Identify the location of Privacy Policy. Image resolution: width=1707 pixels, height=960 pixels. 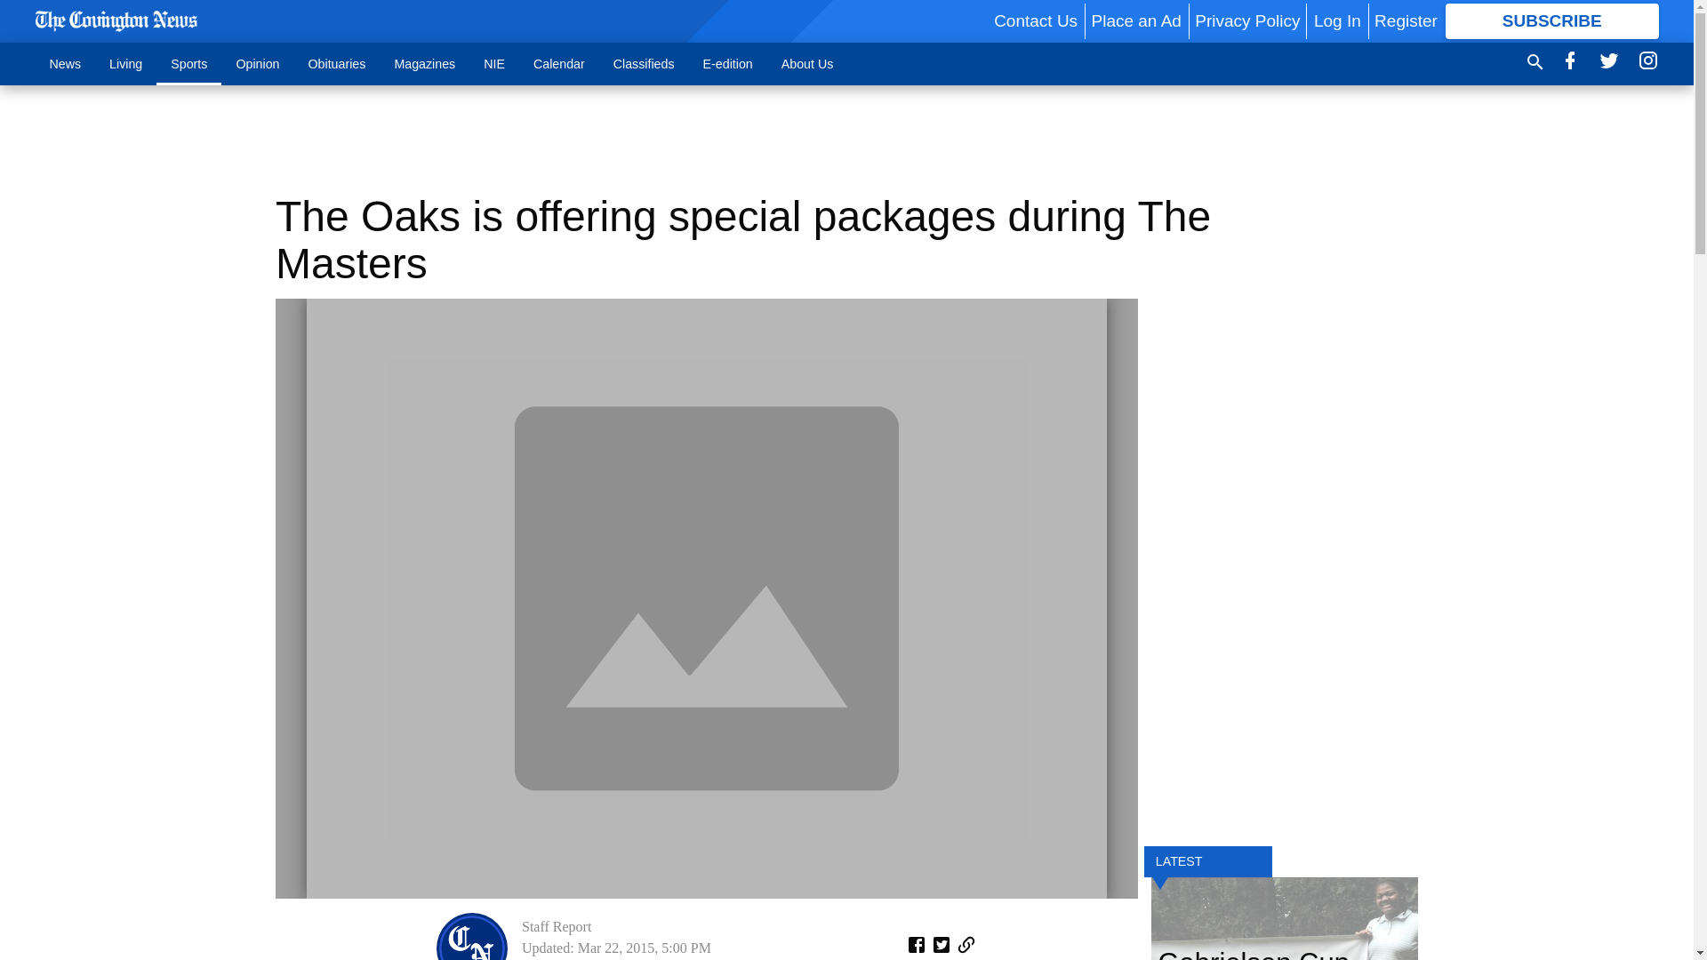
(1246, 20).